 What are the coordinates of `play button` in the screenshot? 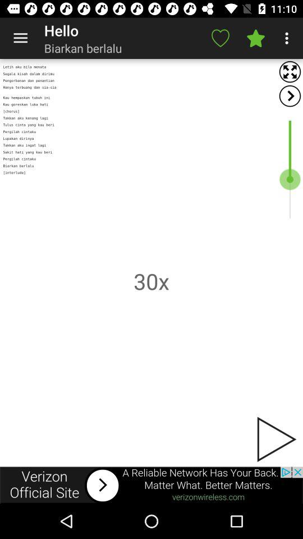 It's located at (276, 439).